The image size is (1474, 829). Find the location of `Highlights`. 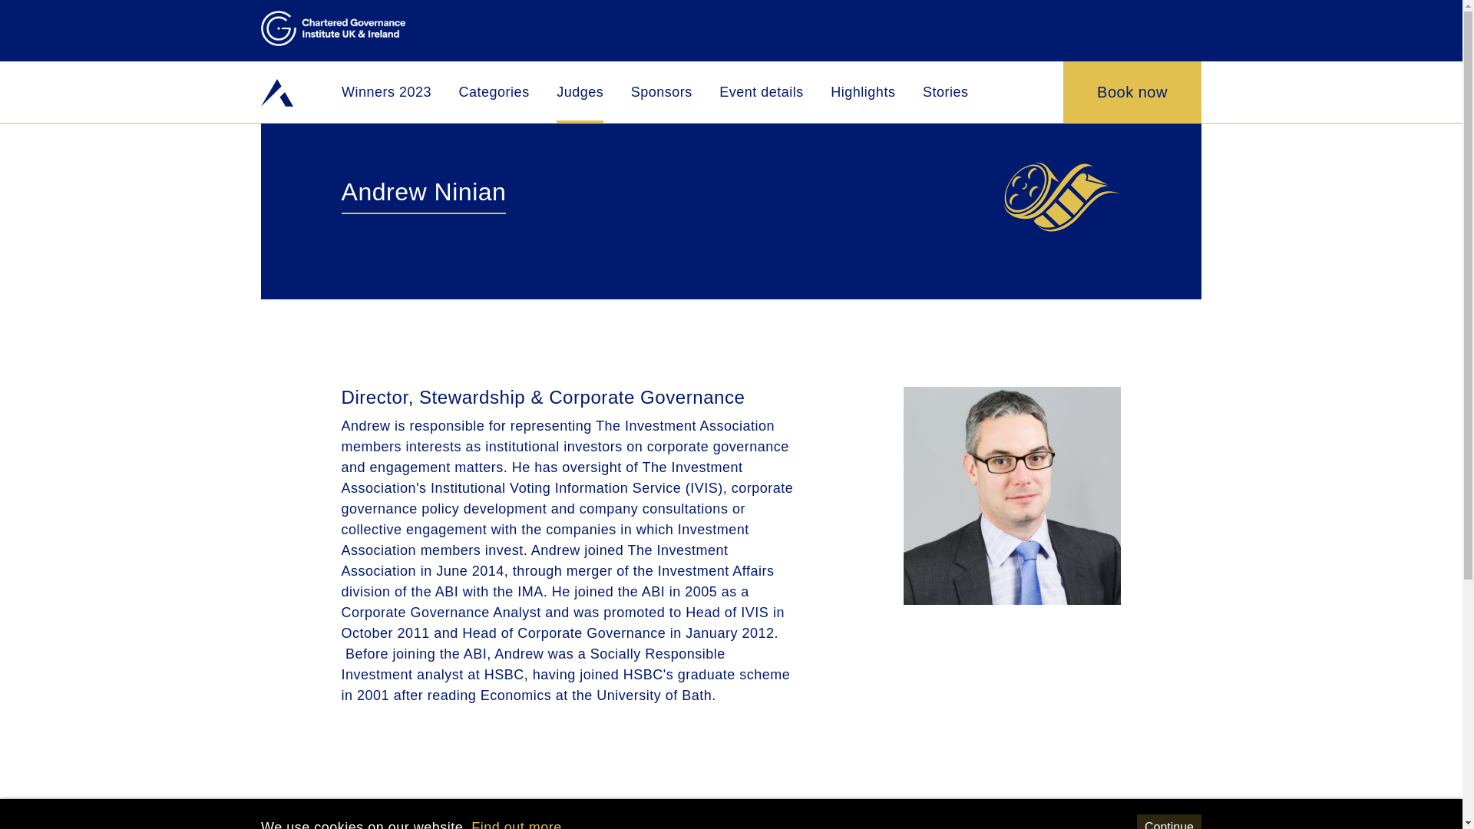

Highlights is located at coordinates (863, 92).